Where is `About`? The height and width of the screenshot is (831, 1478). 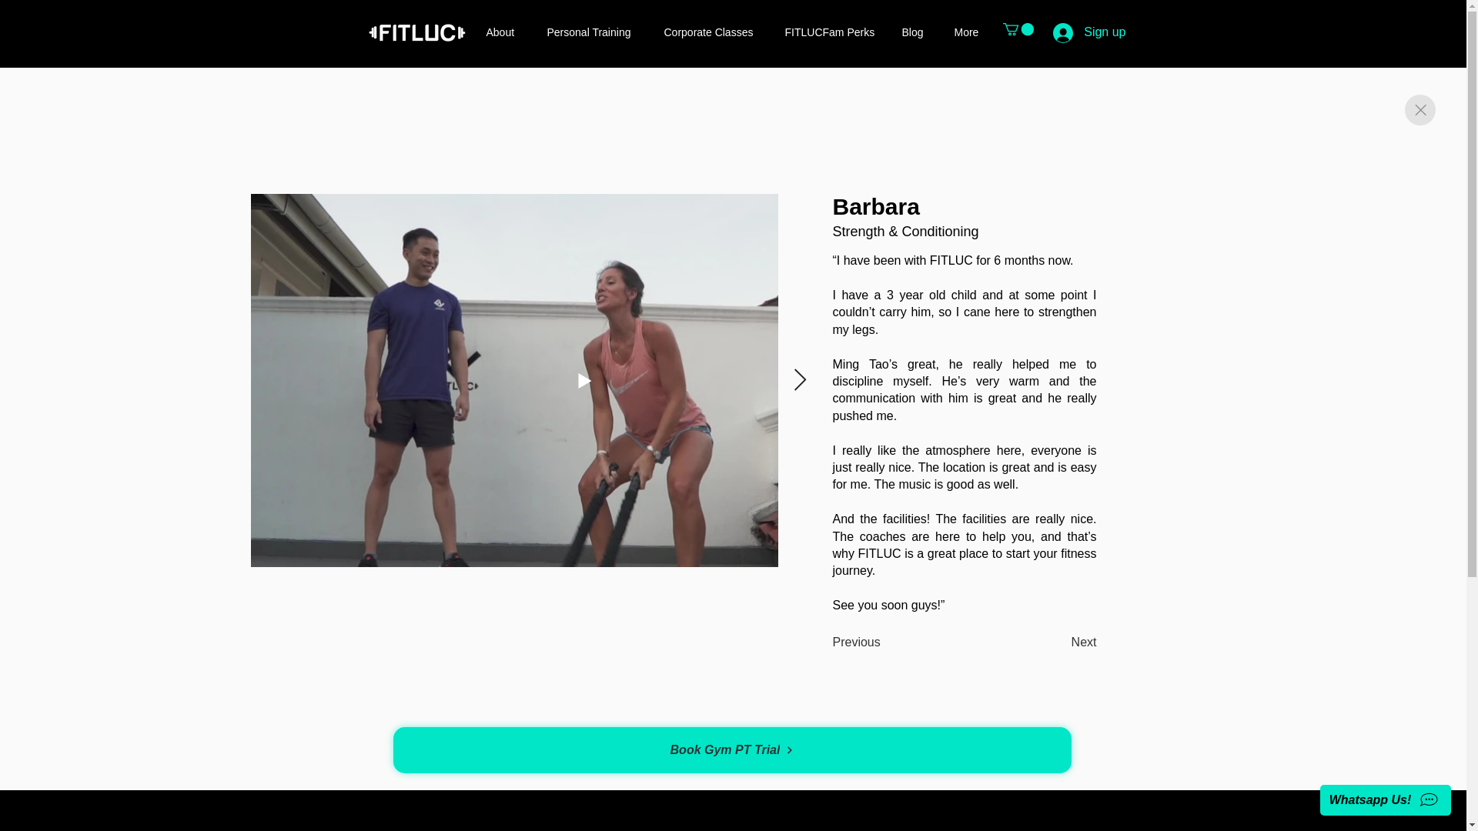 About is located at coordinates (505, 32).